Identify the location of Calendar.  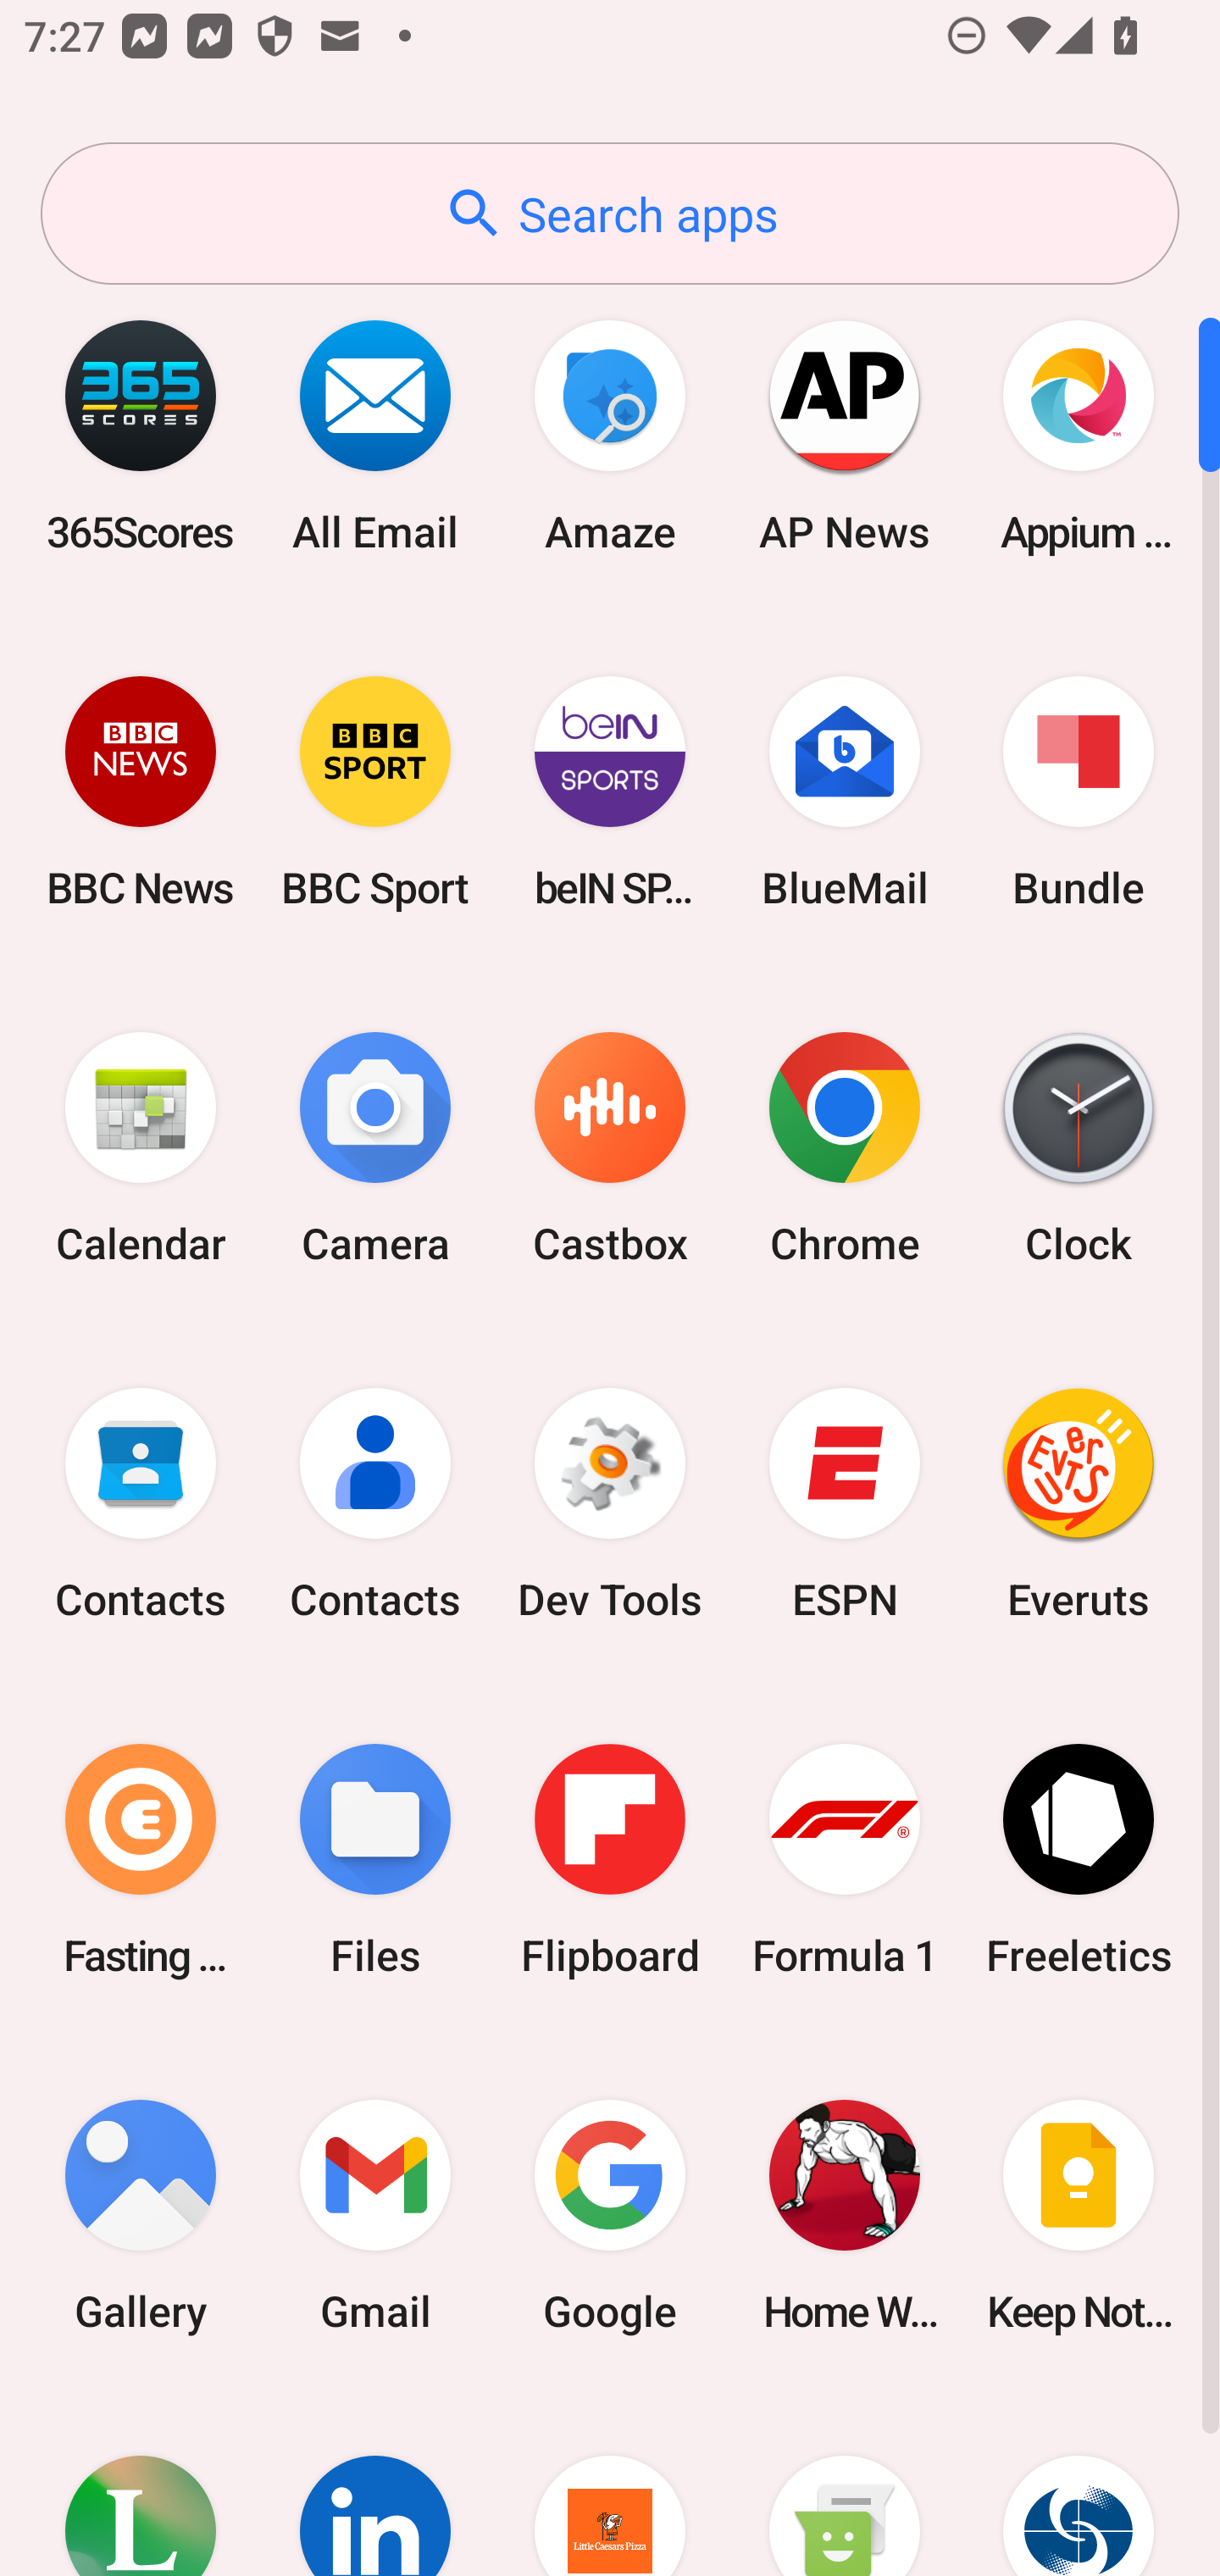
(141, 1149).